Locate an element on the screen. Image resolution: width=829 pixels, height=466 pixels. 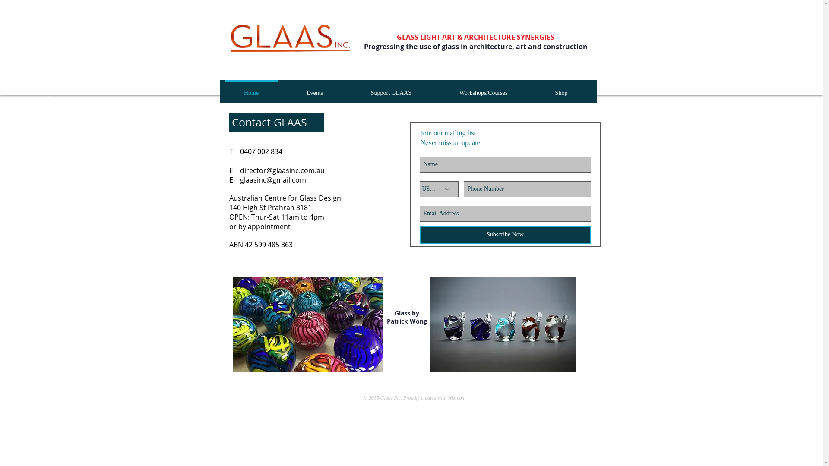
director@glaasinc.com.au is located at coordinates (282, 170).